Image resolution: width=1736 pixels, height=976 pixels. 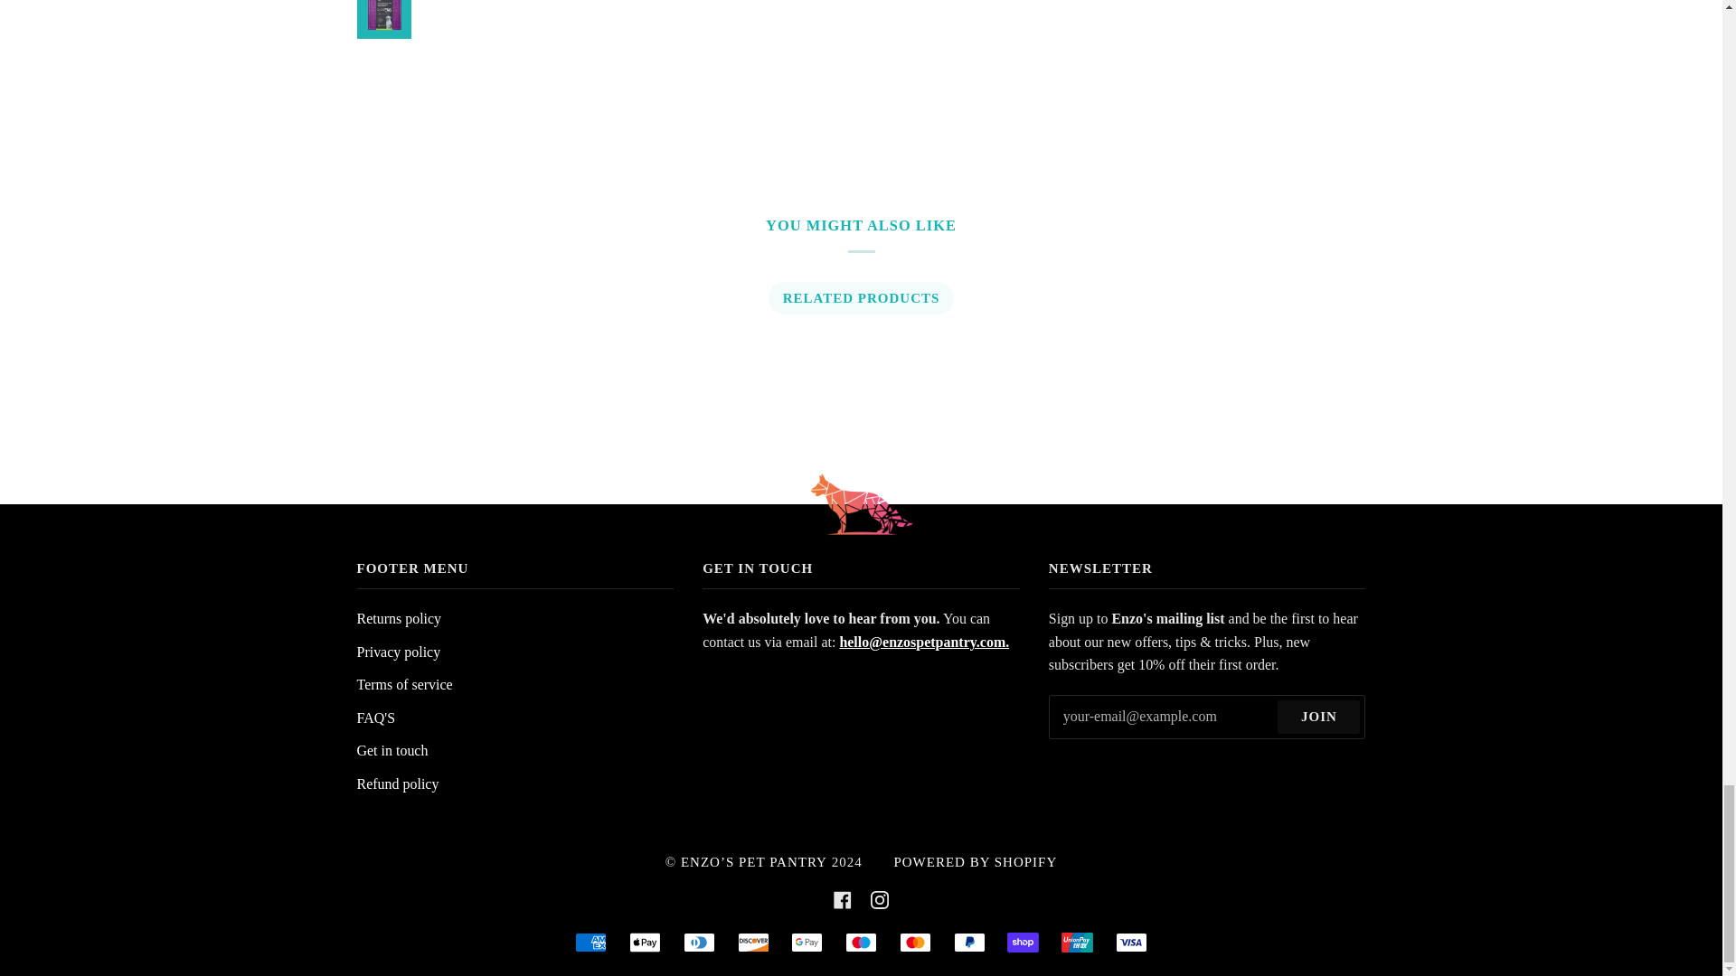 I want to click on RELATED PRODUCTS, so click(x=860, y=298).